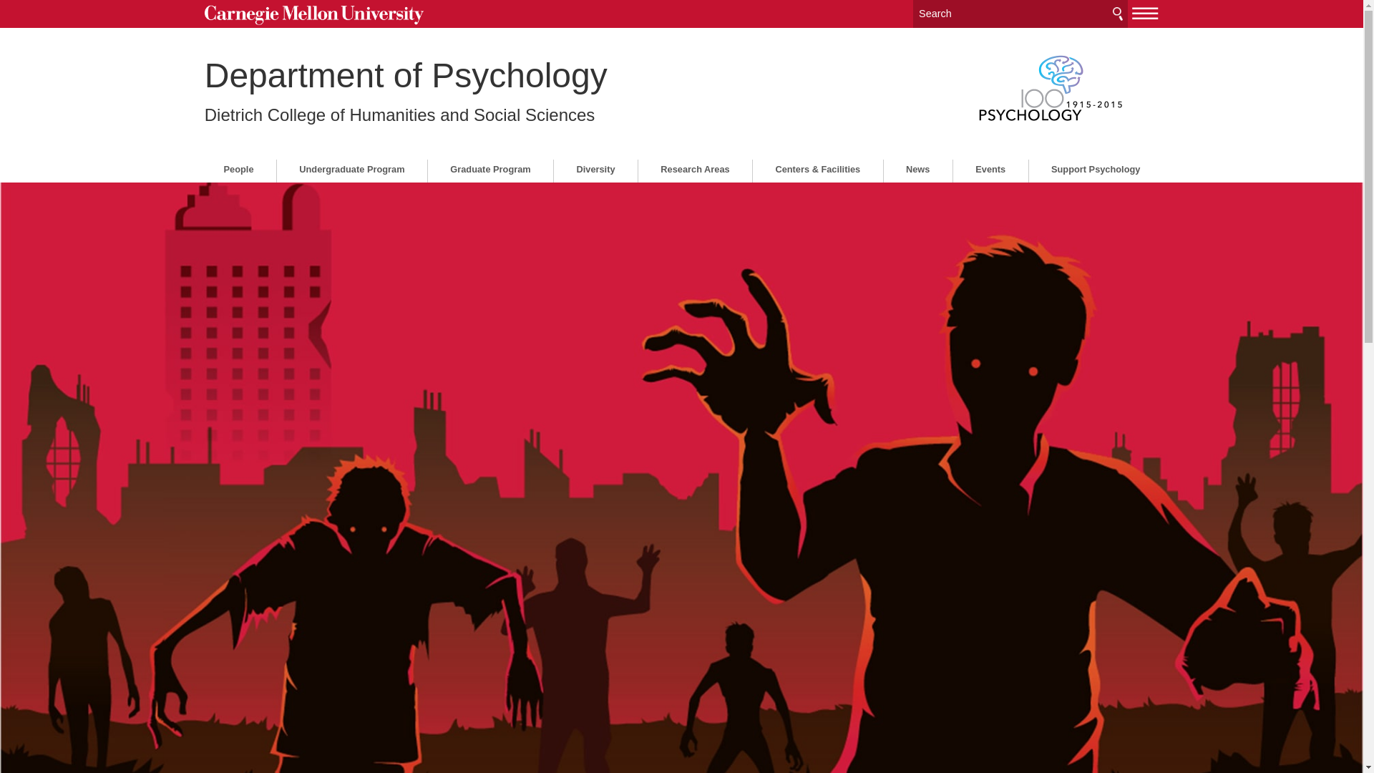 This screenshot has height=773, width=1374. What do you see at coordinates (315, 15) in the screenshot?
I see `Carnegie Mellon University` at bounding box center [315, 15].